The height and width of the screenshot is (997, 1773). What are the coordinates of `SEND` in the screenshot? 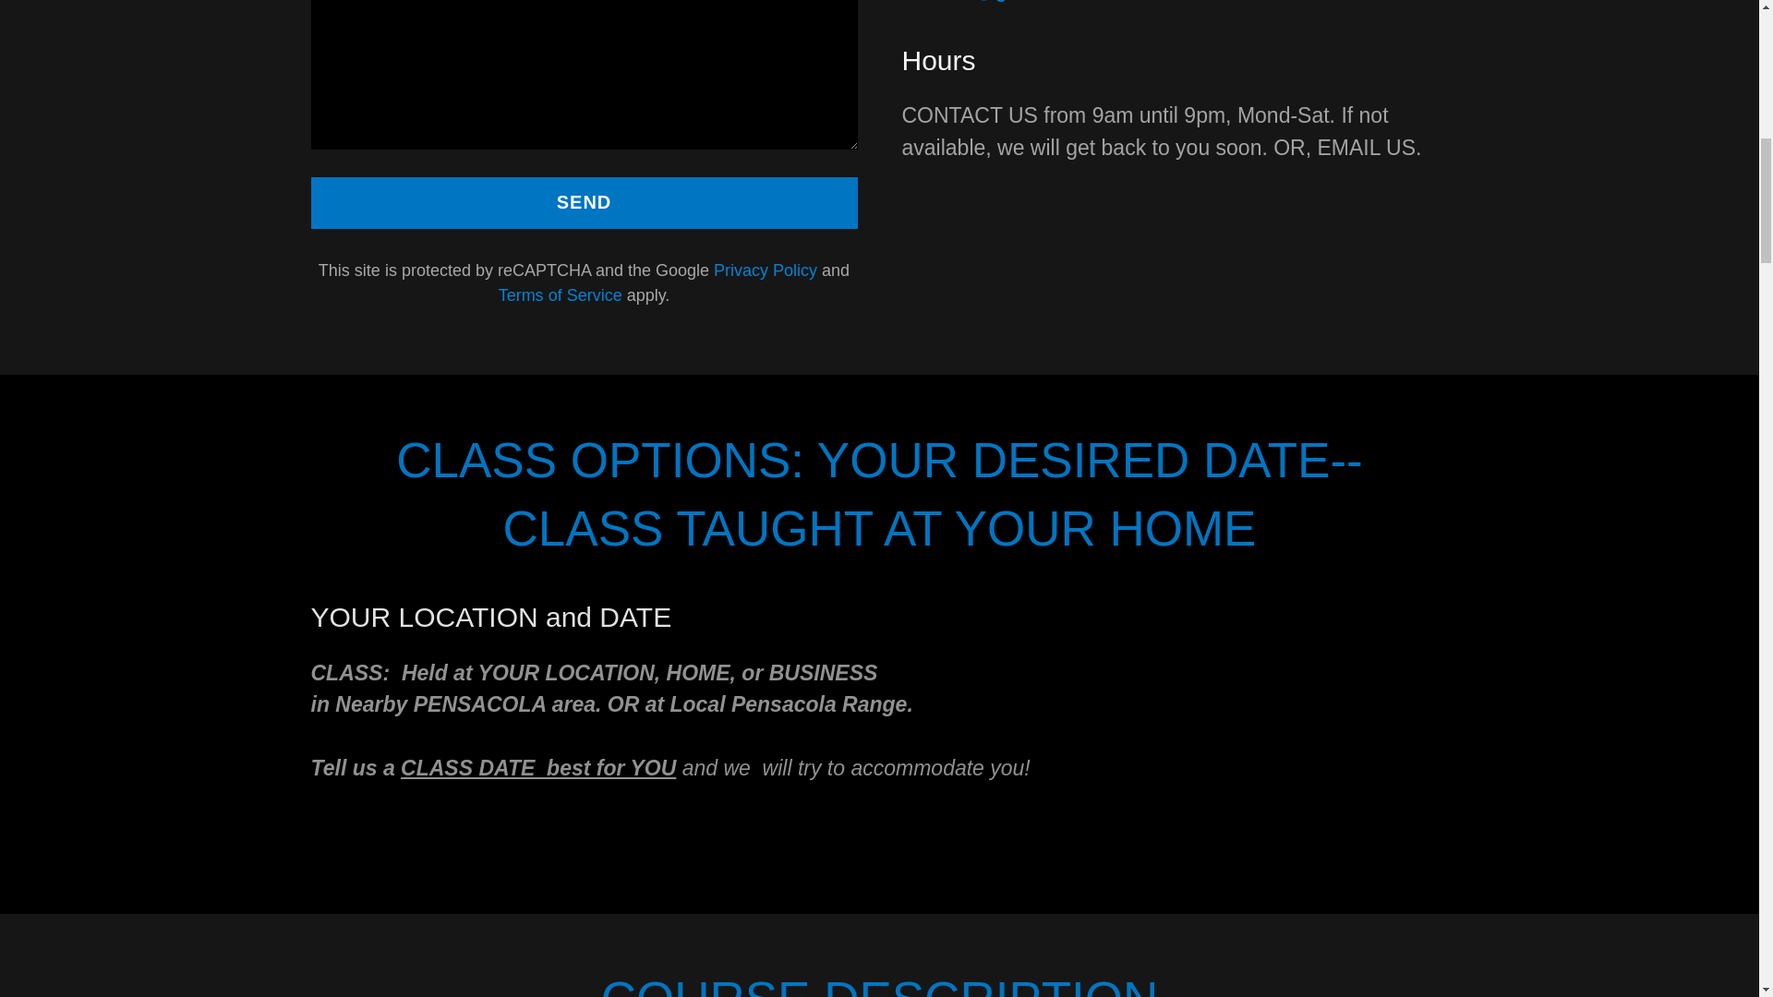 It's located at (584, 203).